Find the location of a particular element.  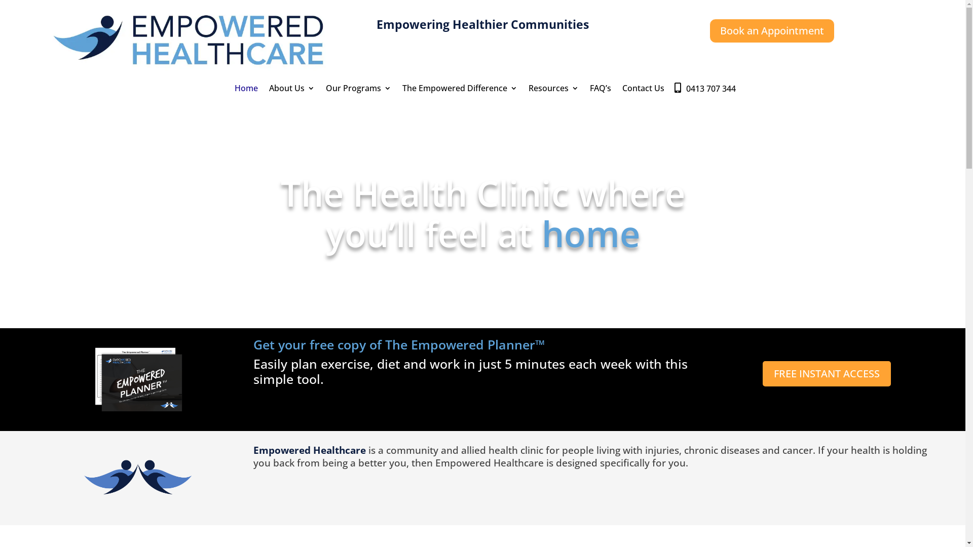

Home is located at coordinates (246, 90).